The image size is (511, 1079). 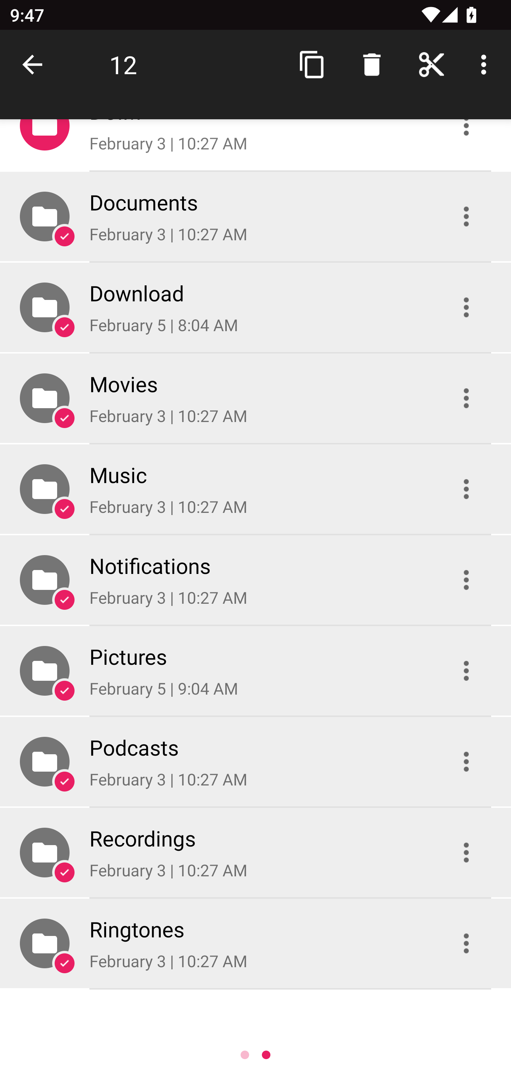 What do you see at coordinates (372, 65) in the screenshot?
I see `Delete` at bounding box center [372, 65].